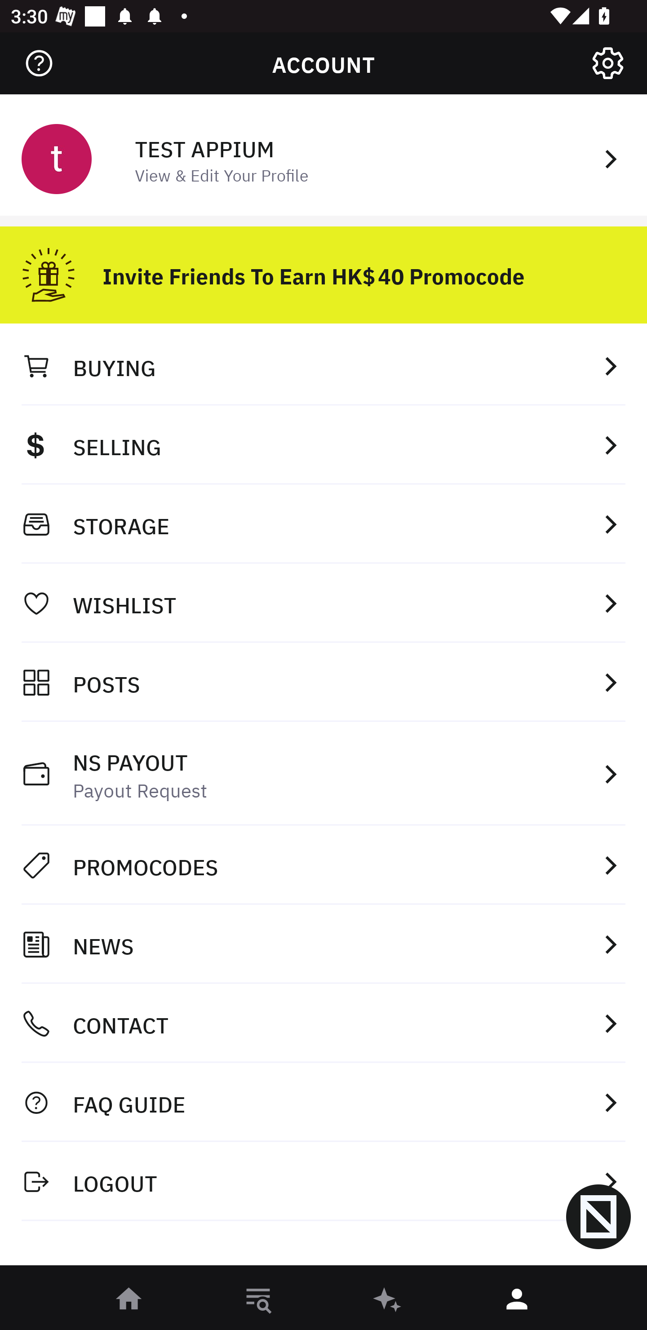  I want to click on , so click(39, 63).